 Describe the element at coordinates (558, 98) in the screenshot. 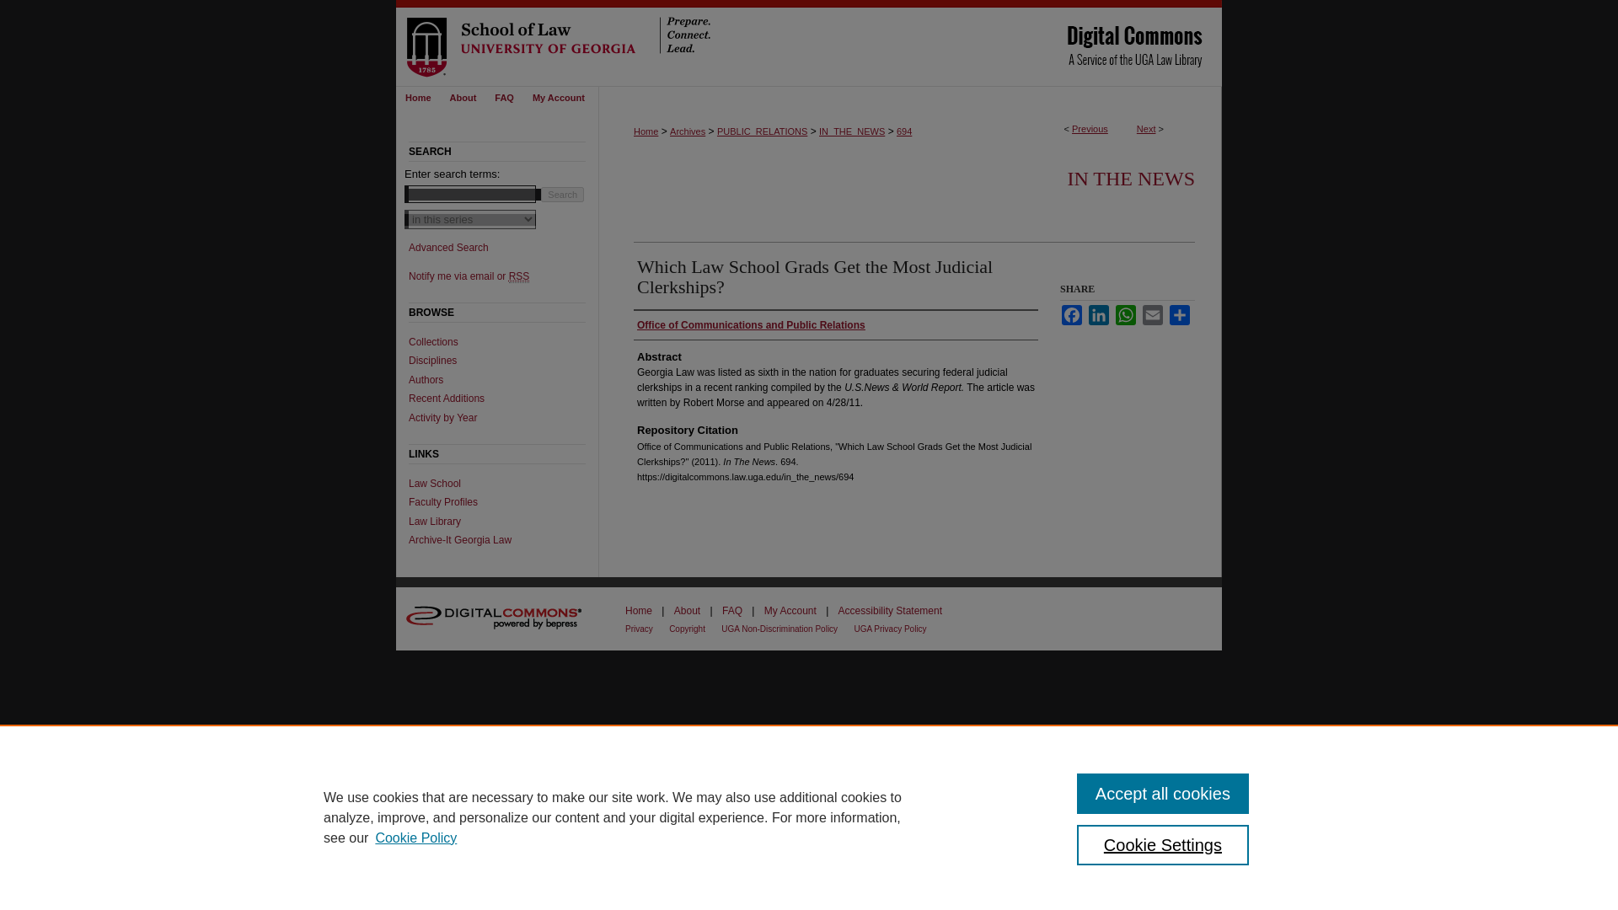

I see `My Account` at that location.